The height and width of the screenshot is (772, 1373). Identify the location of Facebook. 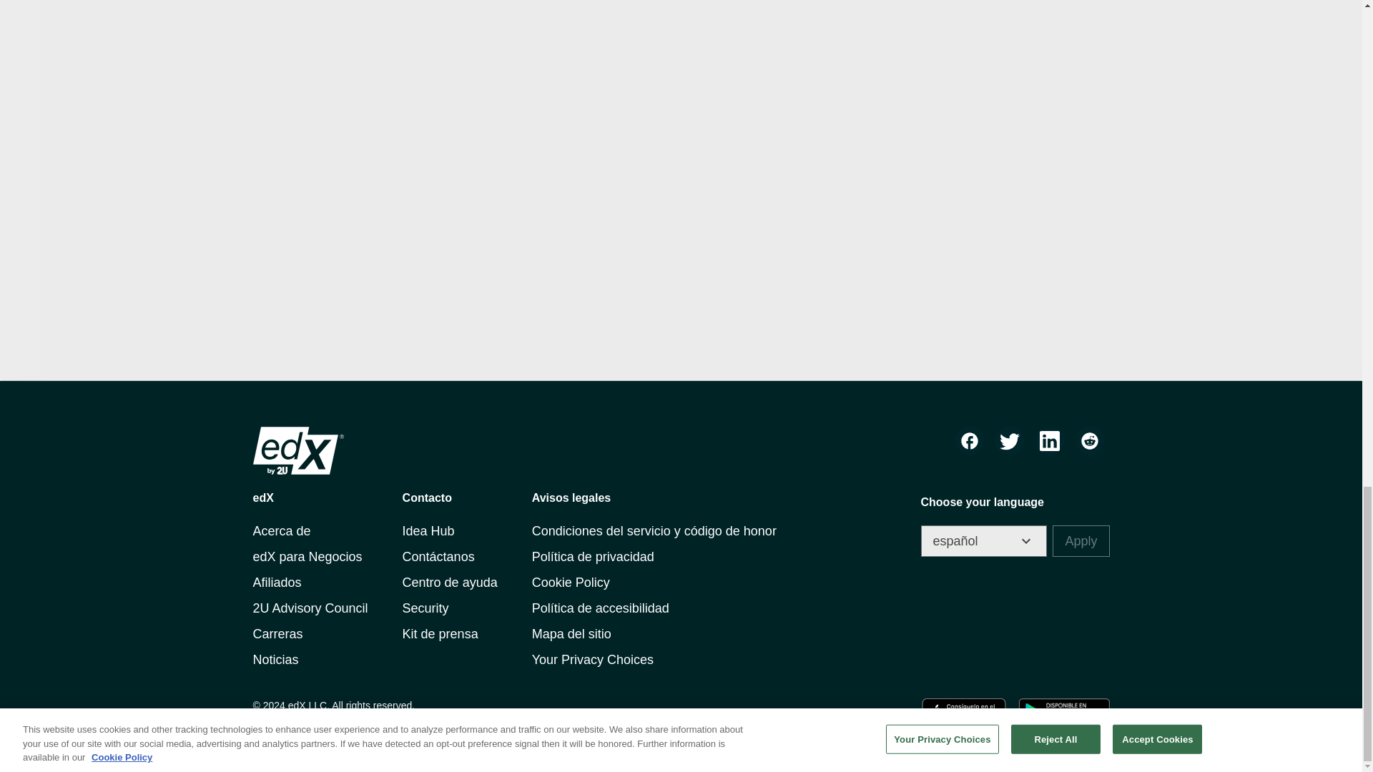
(970, 441).